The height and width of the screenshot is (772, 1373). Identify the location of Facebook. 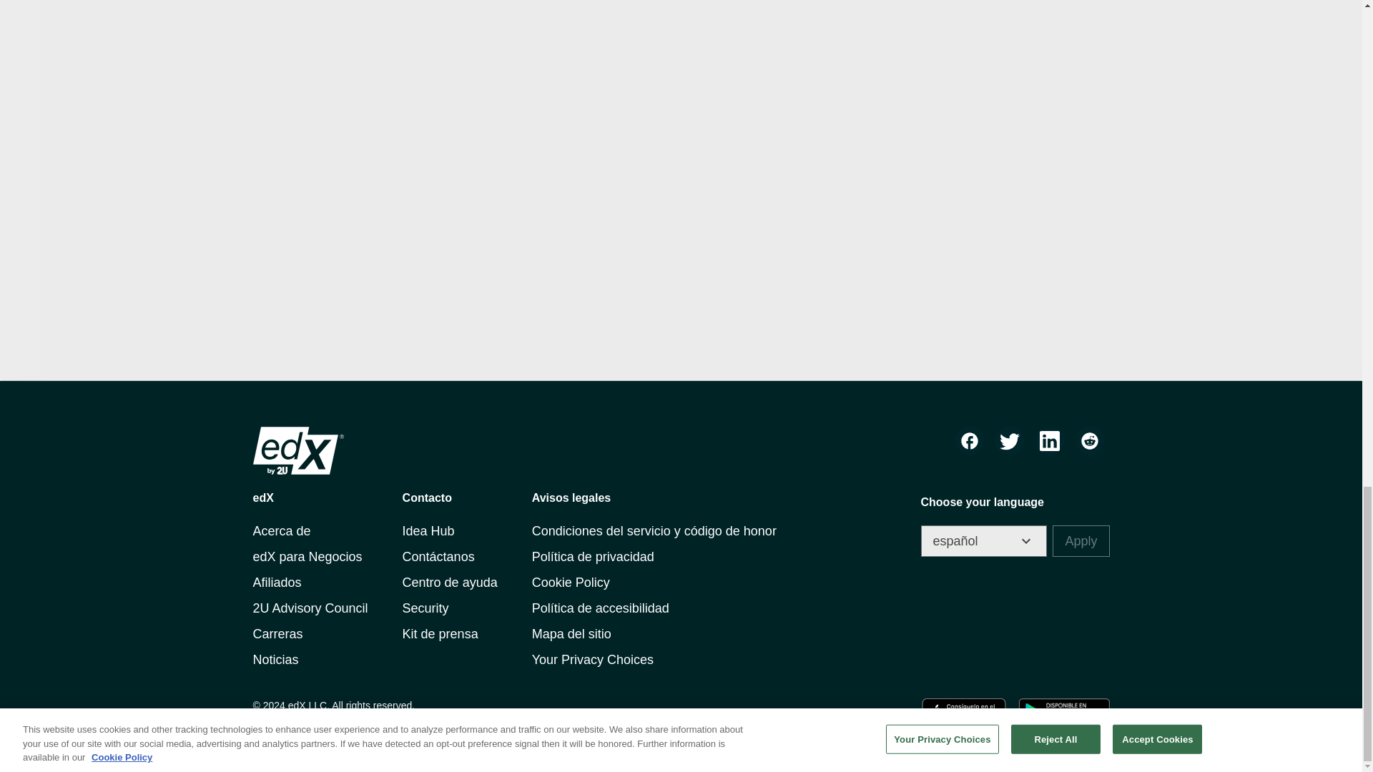
(970, 441).